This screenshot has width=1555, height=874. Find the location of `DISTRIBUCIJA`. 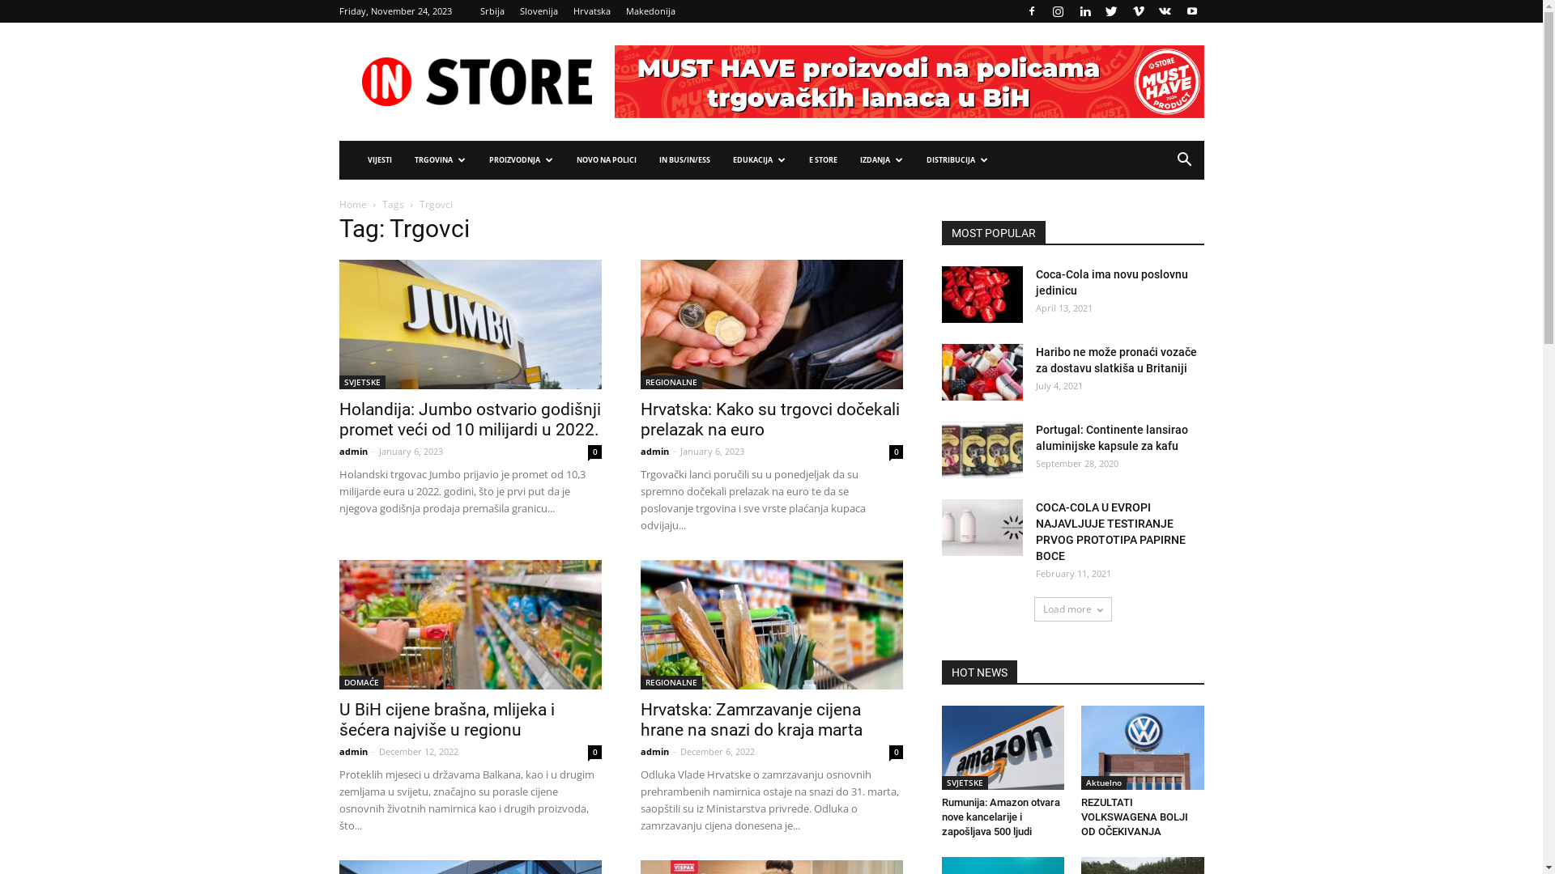

DISTRIBUCIJA is located at coordinates (957, 160).